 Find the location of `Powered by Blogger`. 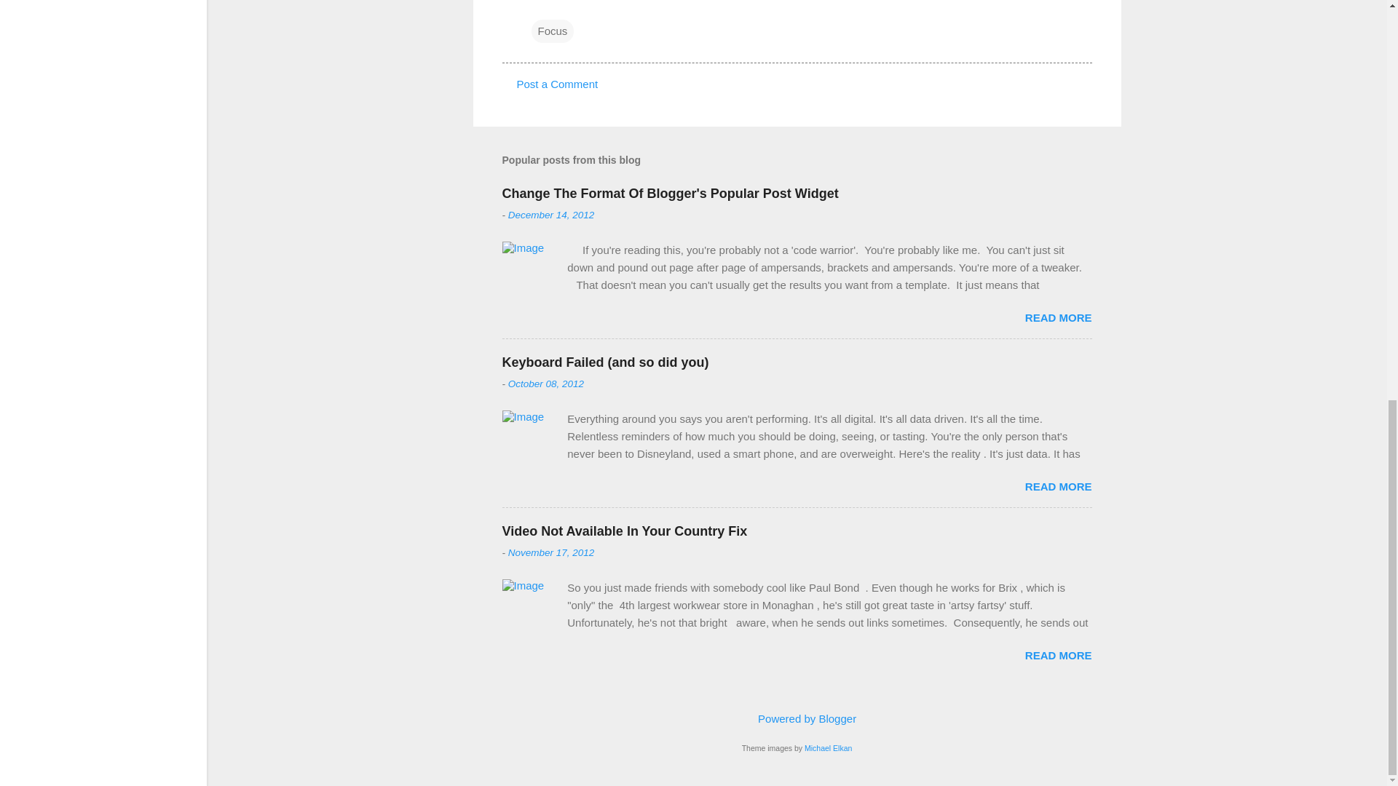

Powered by Blogger is located at coordinates (797, 718).